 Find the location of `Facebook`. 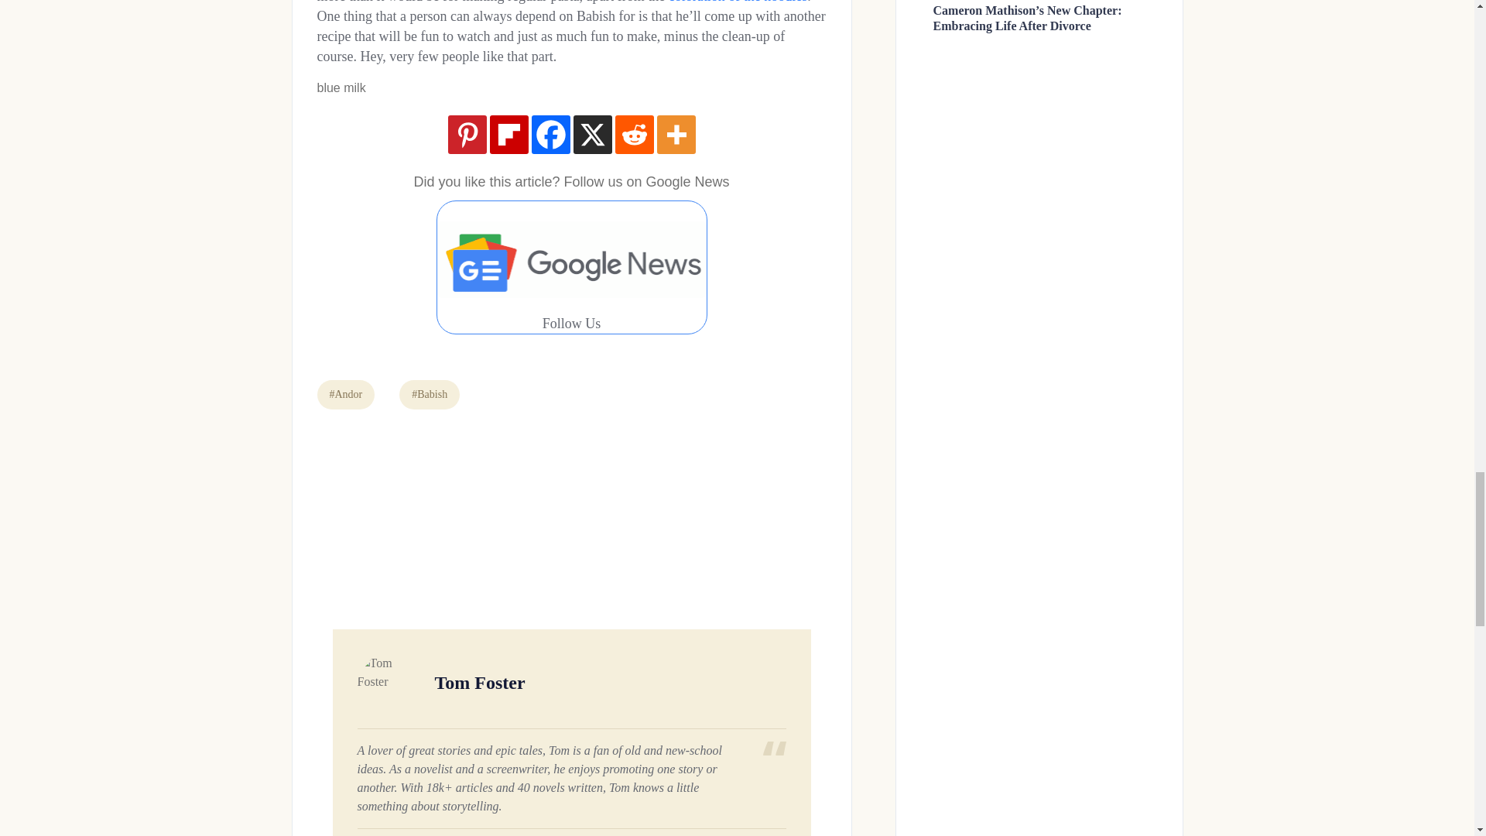

Facebook is located at coordinates (550, 135).